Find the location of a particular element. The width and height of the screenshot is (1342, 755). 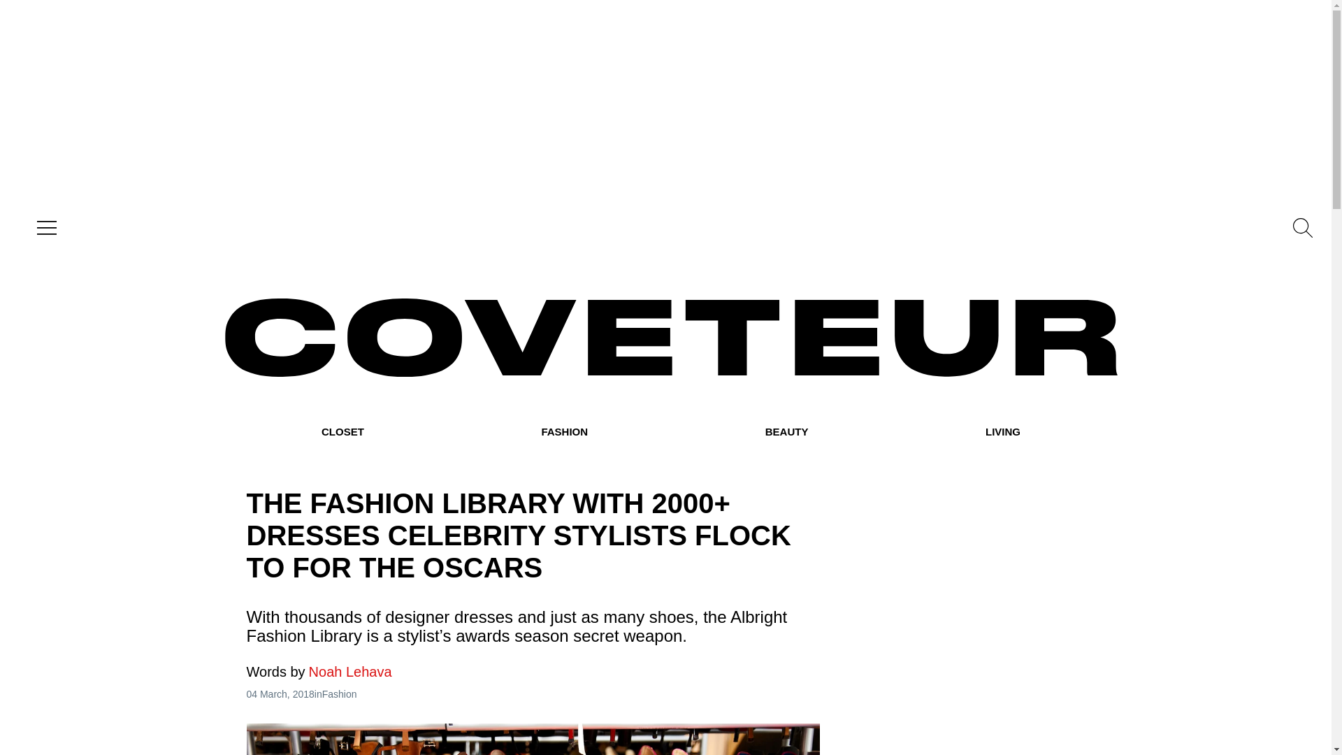

LIVING is located at coordinates (1002, 432).